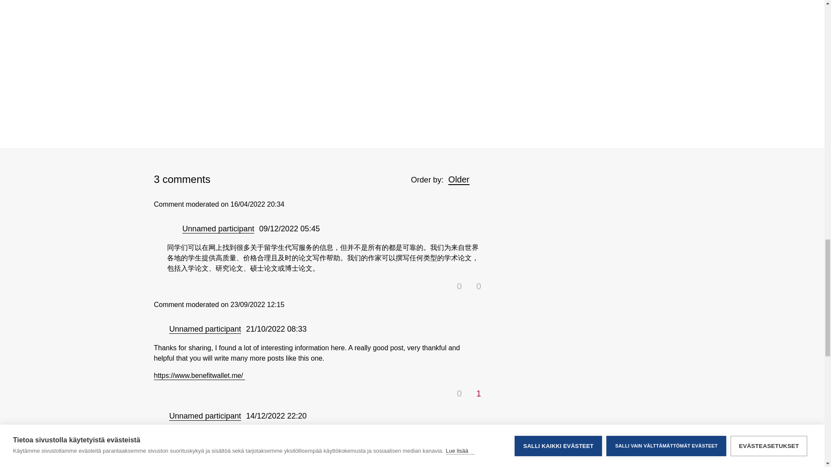 Image resolution: width=831 pixels, height=467 pixels. Describe the element at coordinates (473, 392) in the screenshot. I see `I disagree with this comment` at that location.